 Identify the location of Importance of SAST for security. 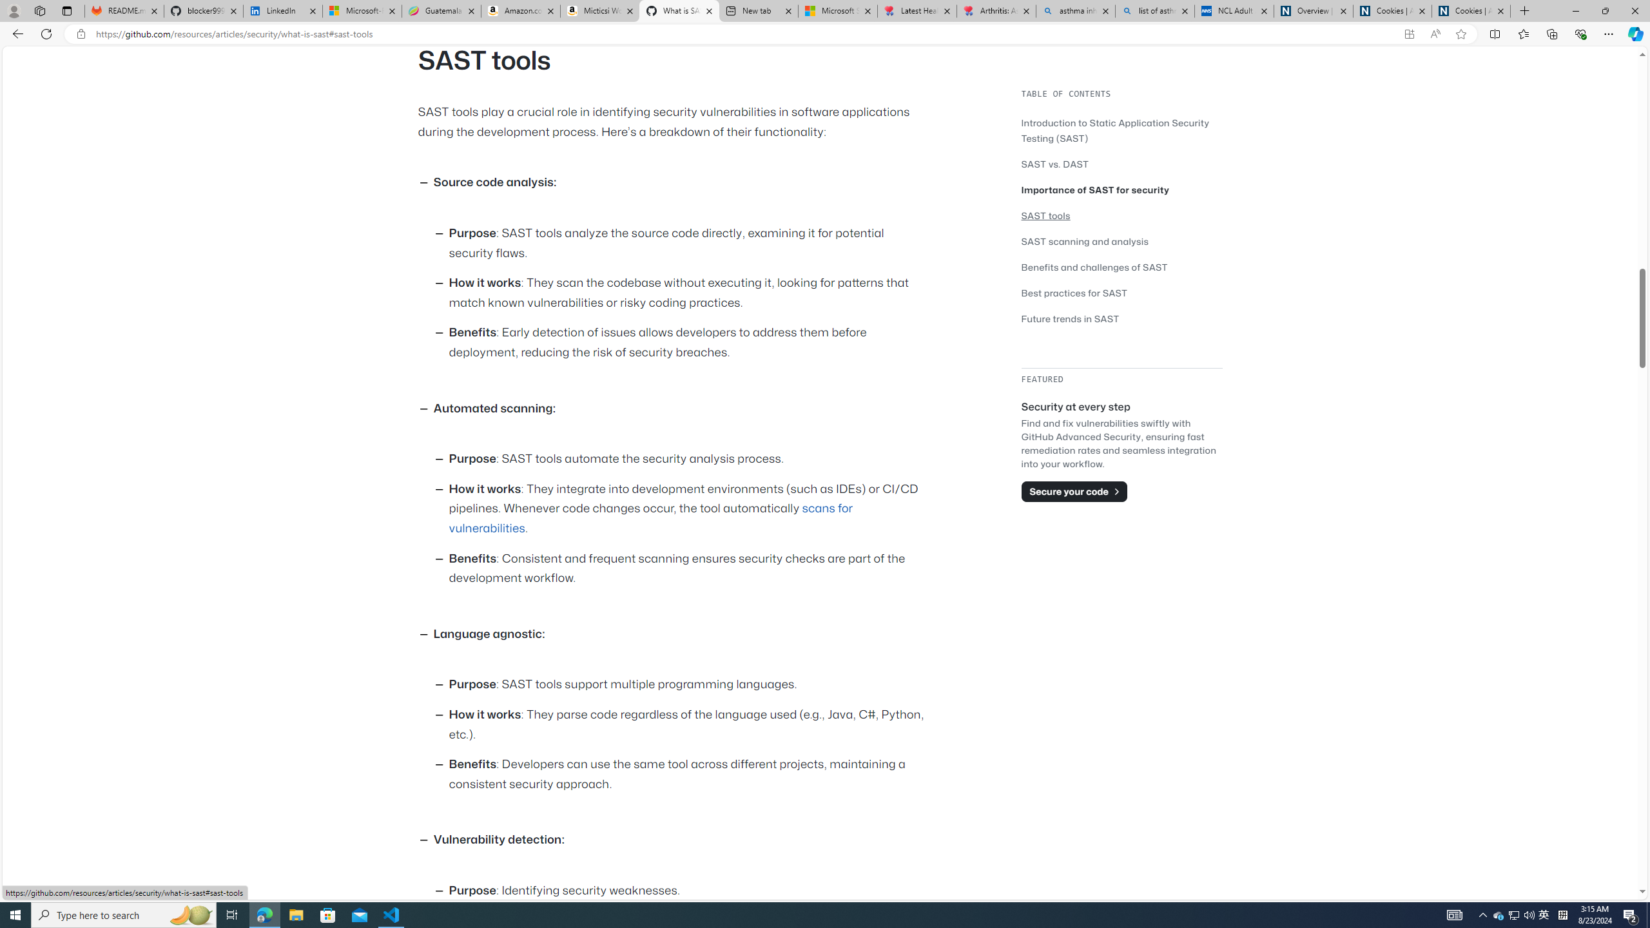
(1121, 189).